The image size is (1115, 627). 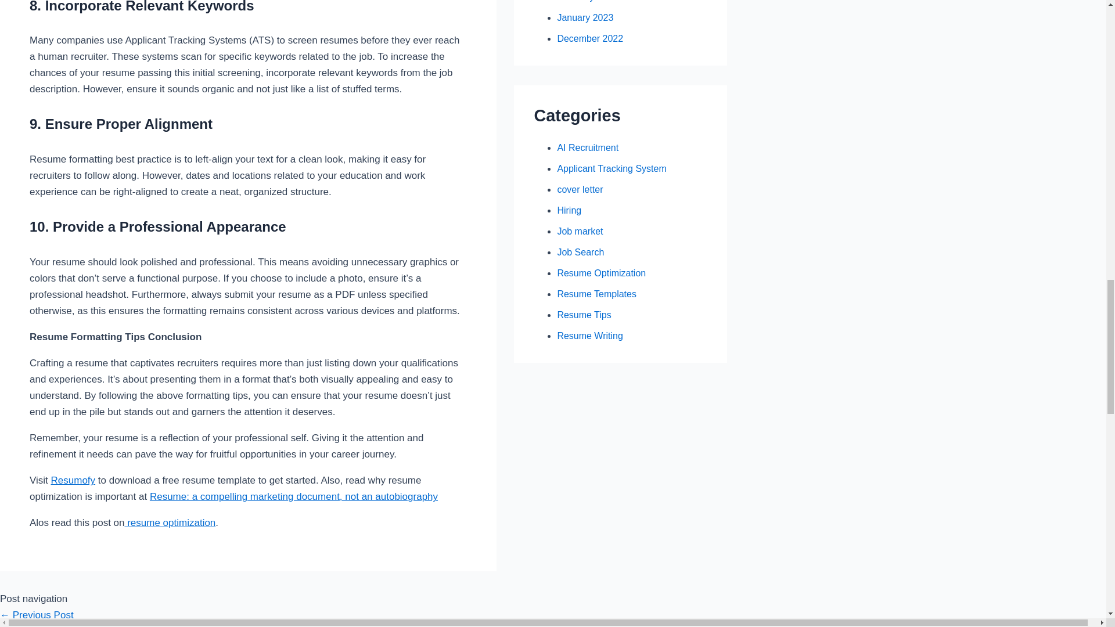 I want to click on resume optimization, so click(x=170, y=522).